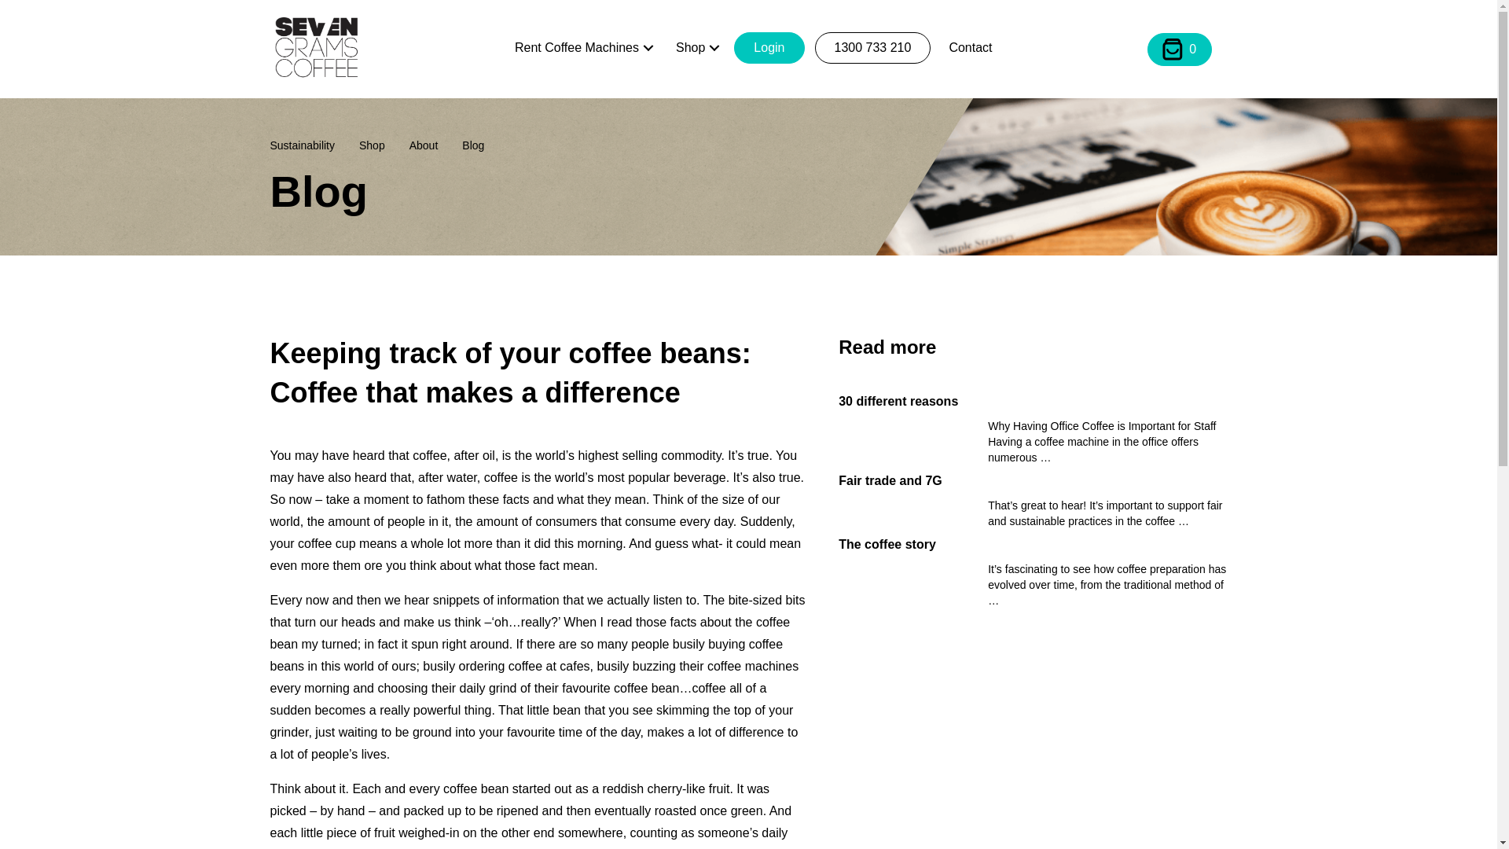 The width and height of the screenshot is (1509, 849). What do you see at coordinates (384, 145) in the screenshot?
I see `Shop` at bounding box center [384, 145].